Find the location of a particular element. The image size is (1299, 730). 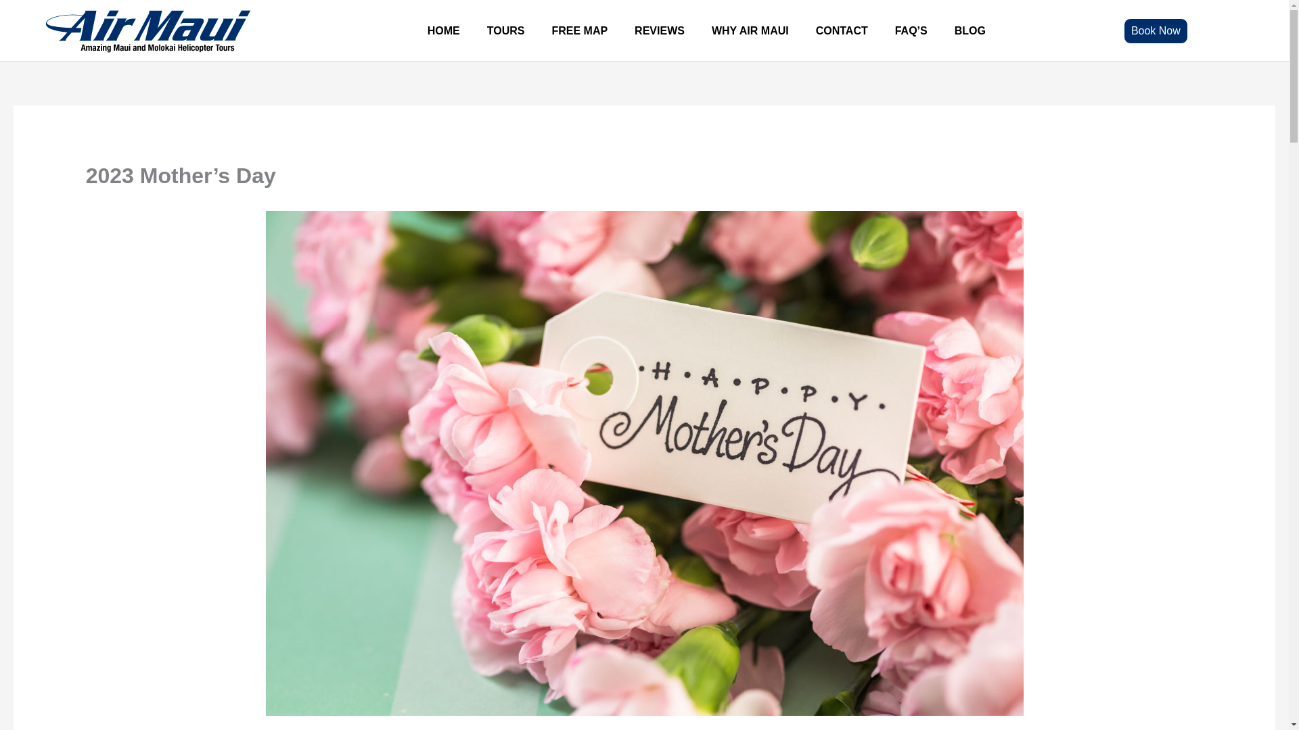

CONTACT is located at coordinates (842, 30).